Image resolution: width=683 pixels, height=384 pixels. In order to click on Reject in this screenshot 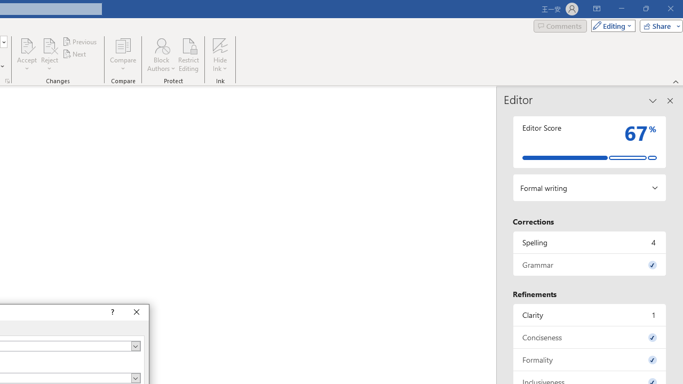, I will do `click(49, 54)`.